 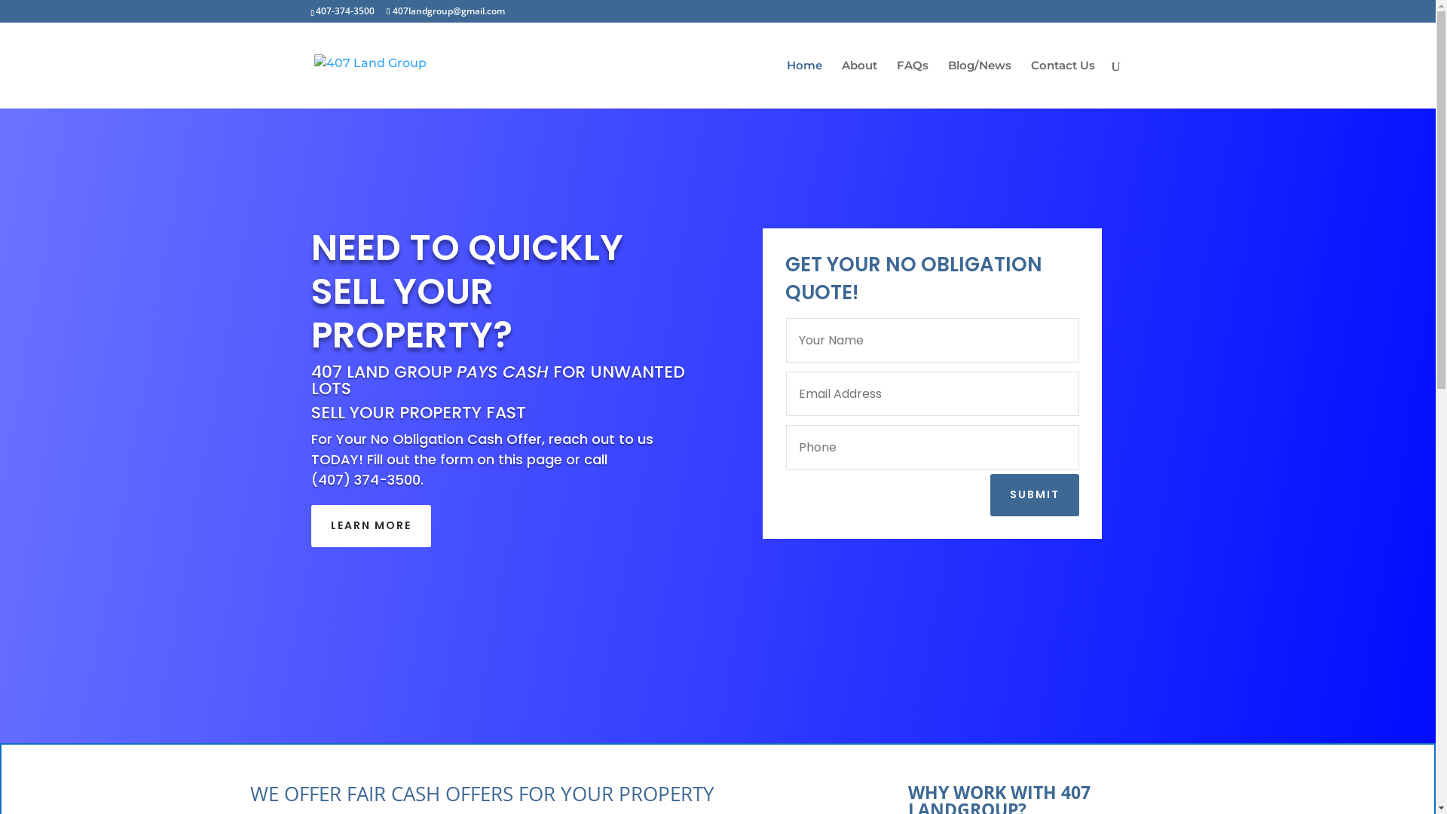 What do you see at coordinates (446, 11) in the screenshot?
I see `407landgroup@gmail.com` at bounding box center [446, 11].